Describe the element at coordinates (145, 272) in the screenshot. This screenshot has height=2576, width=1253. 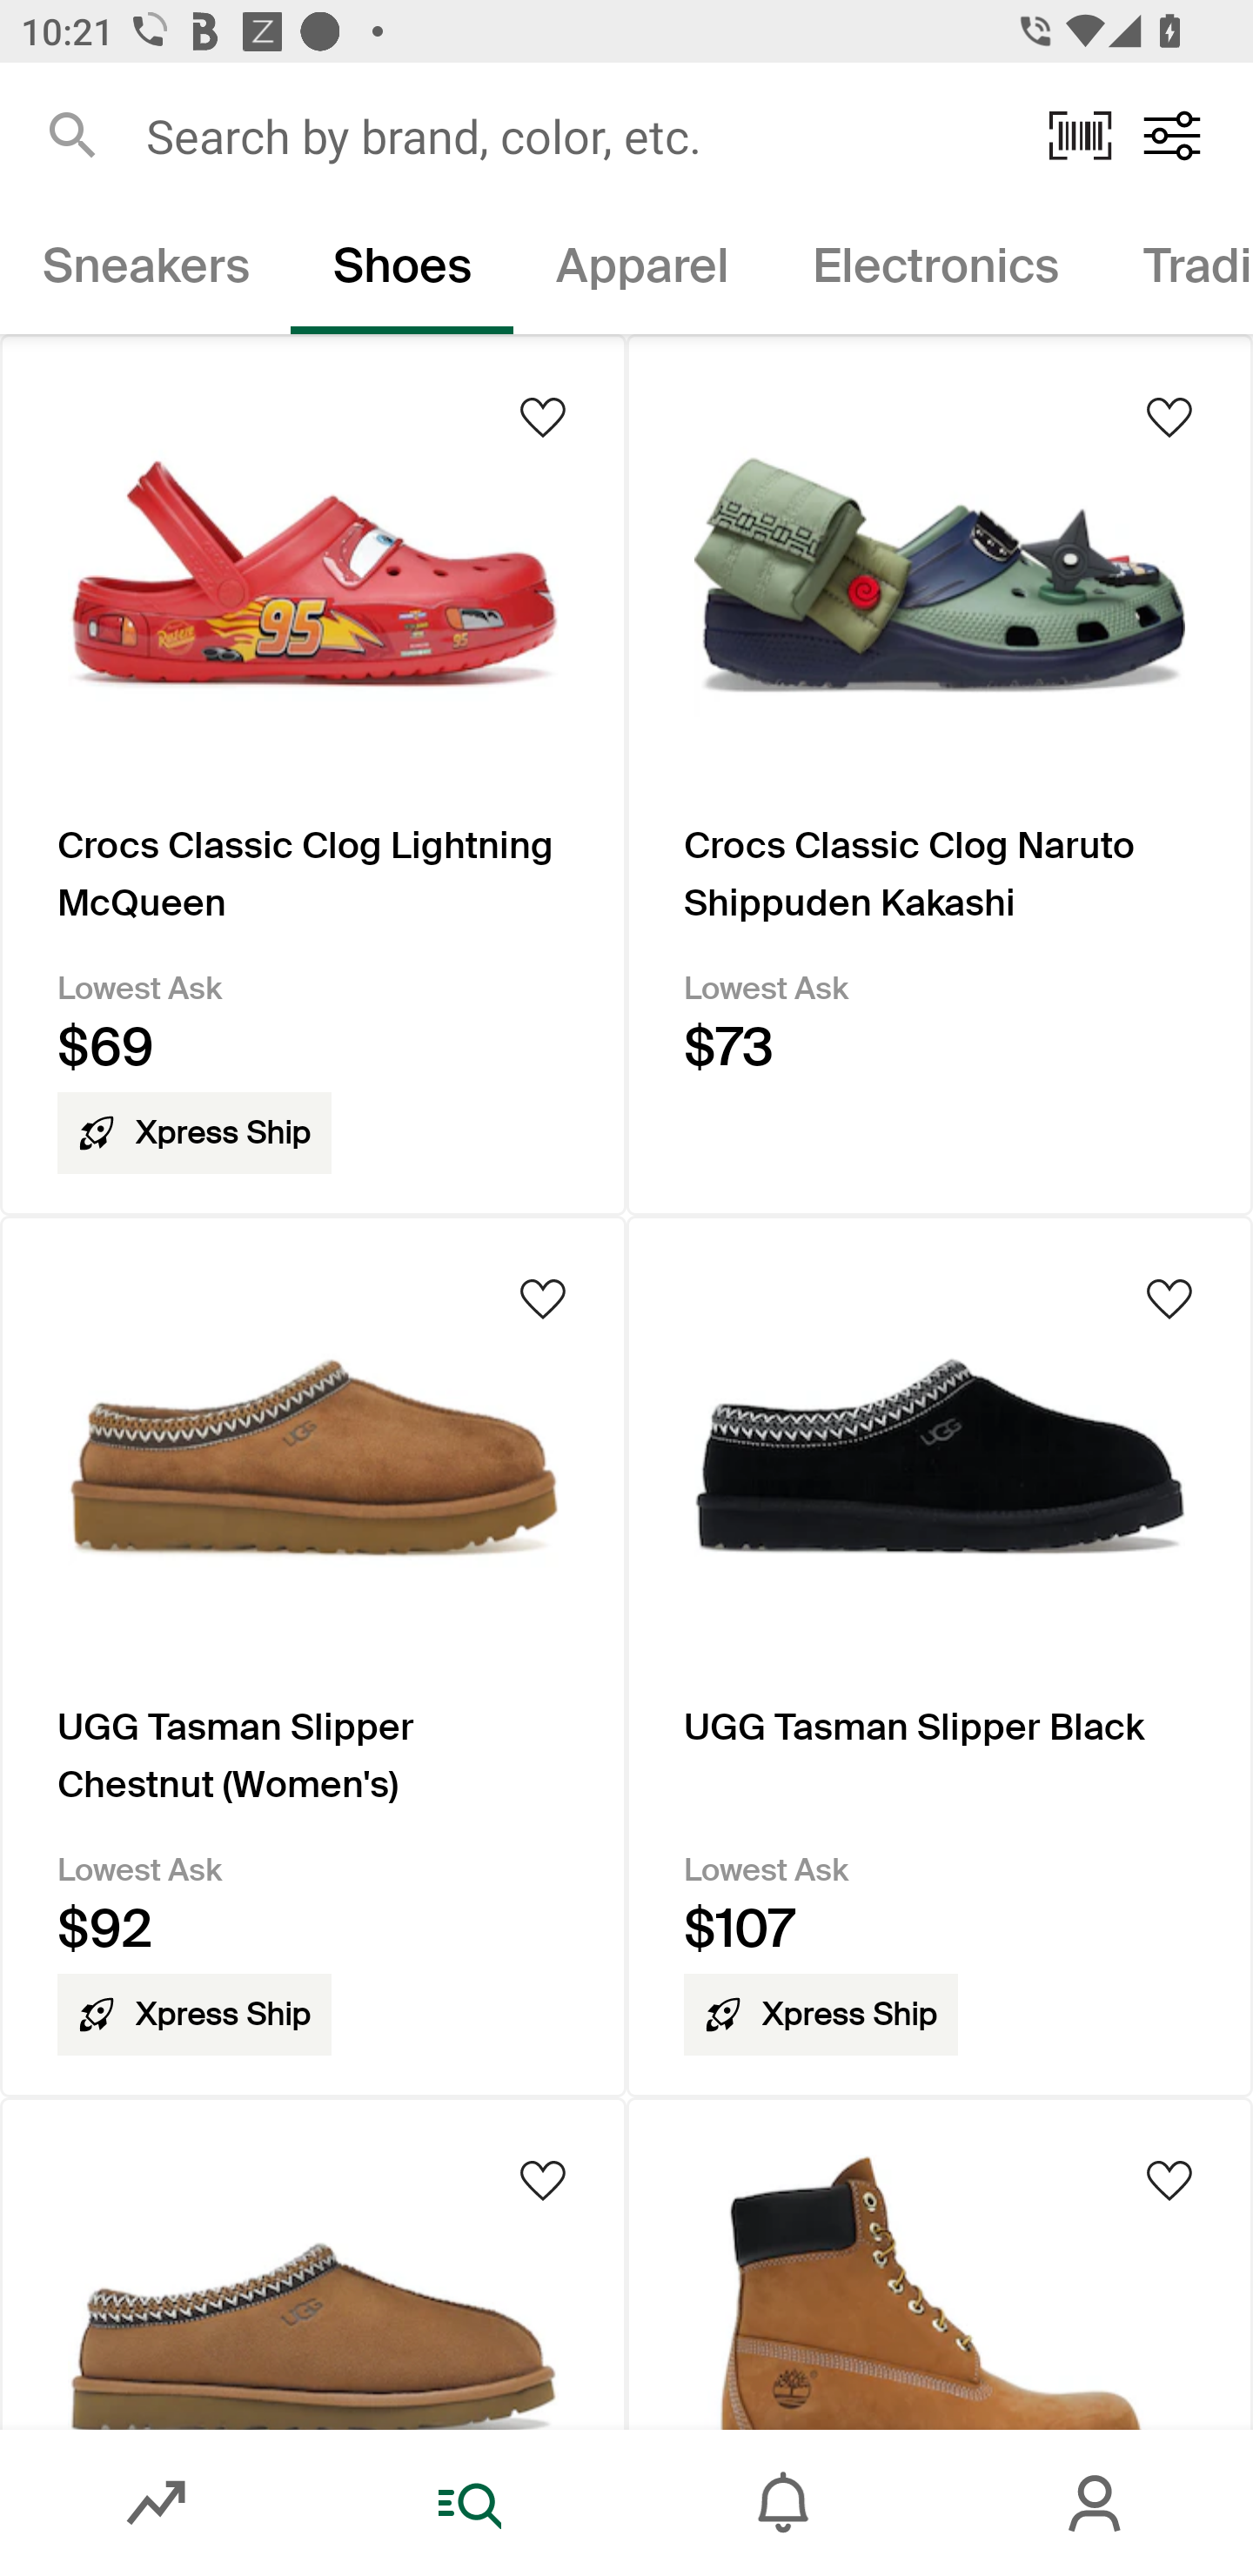
I see `Sneakers` at that location.